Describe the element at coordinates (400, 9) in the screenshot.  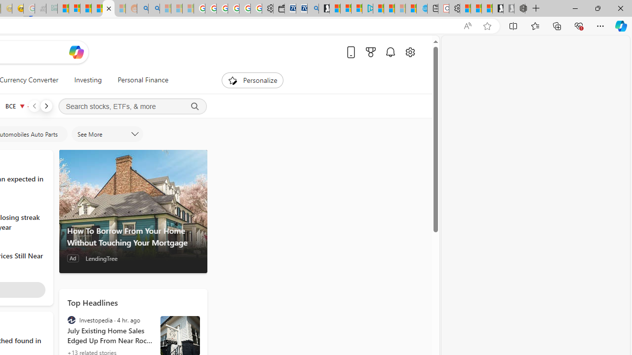
I see `Microsoft Start - Sleeping` at that location.